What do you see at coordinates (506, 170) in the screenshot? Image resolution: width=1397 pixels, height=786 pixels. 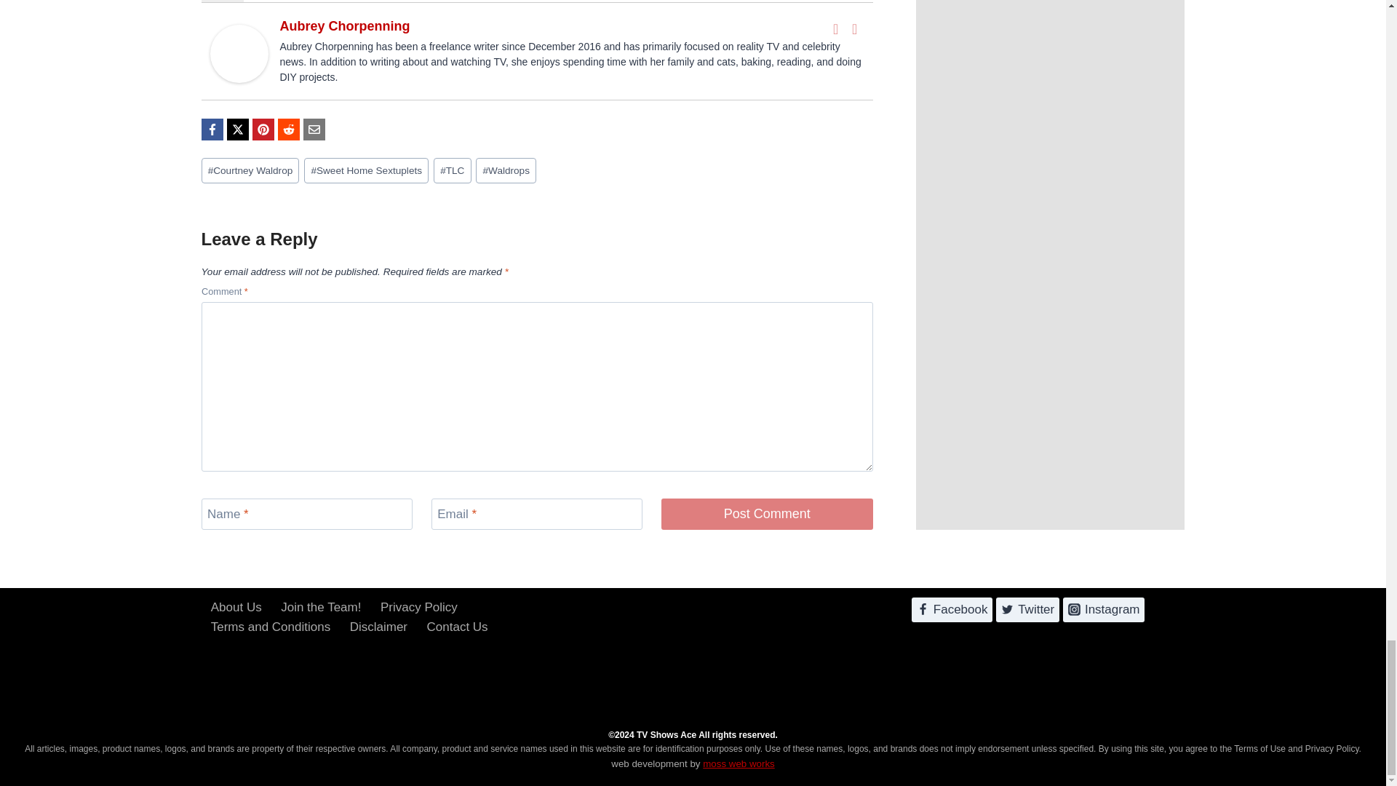 I see `Waldrops` at bounding box center [506, 170].